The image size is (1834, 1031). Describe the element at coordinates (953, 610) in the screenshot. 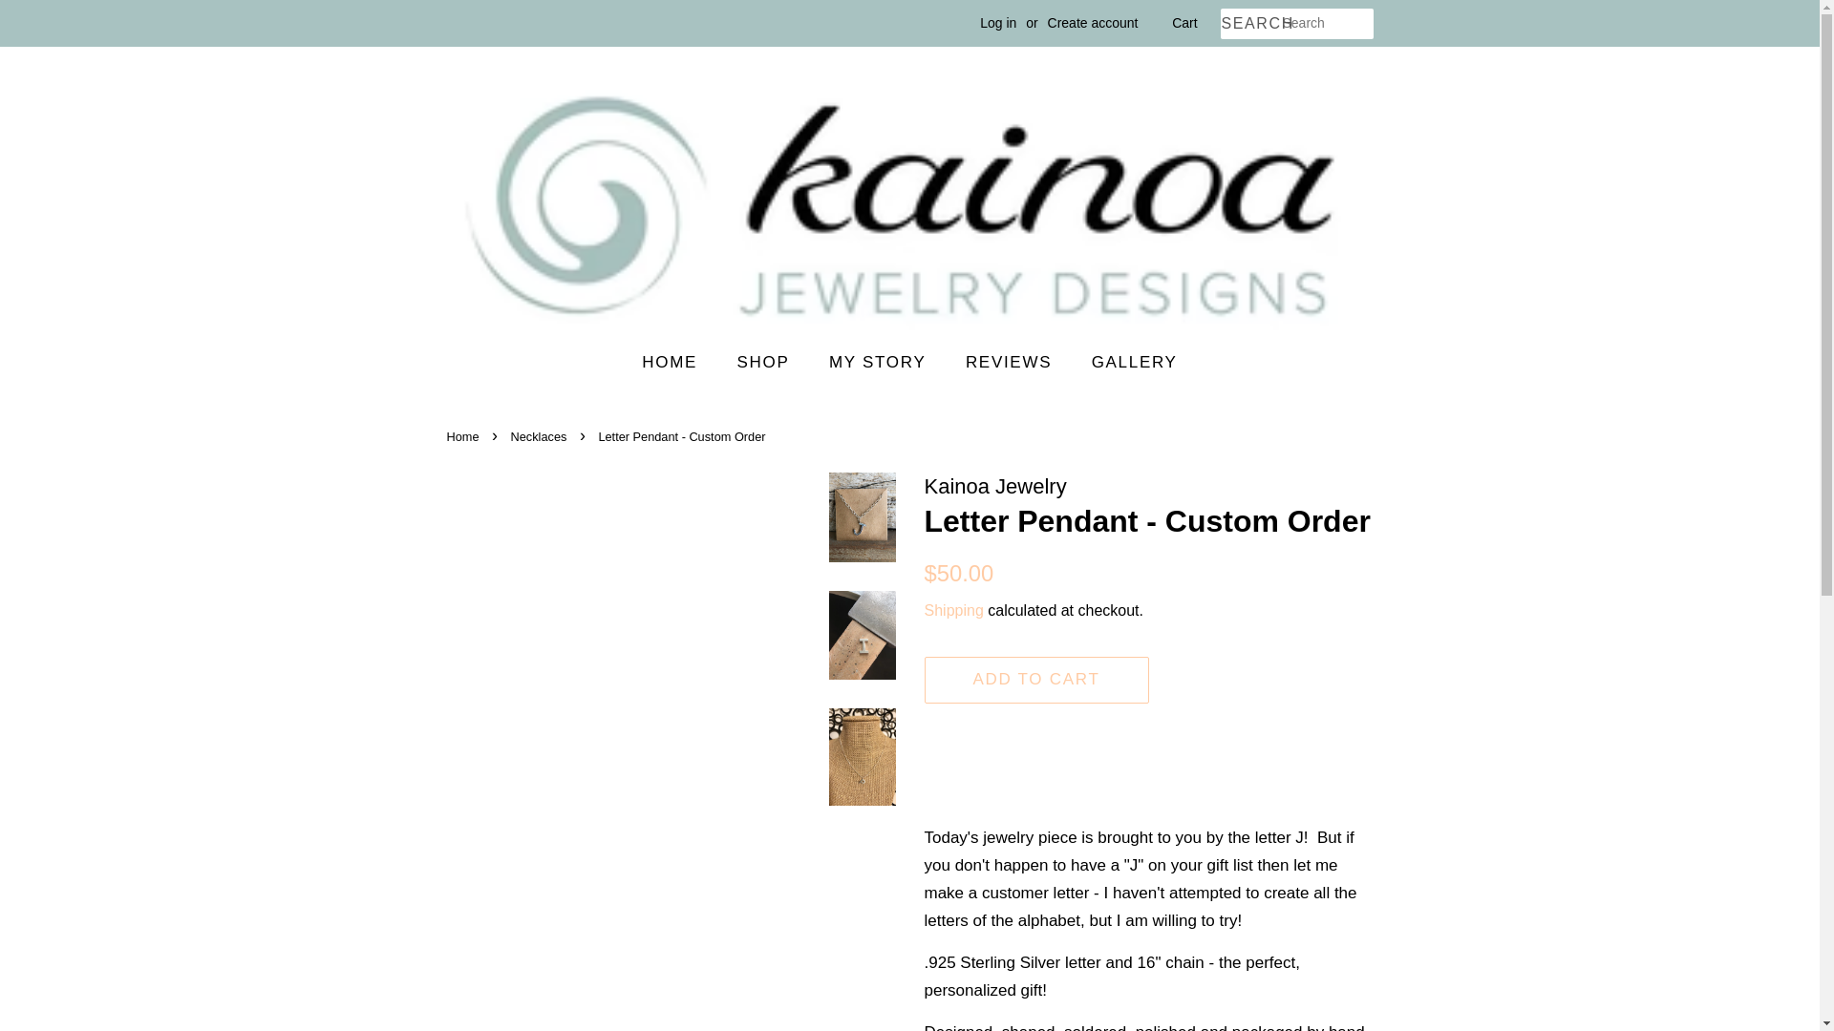

I see `Shipping` at that location.